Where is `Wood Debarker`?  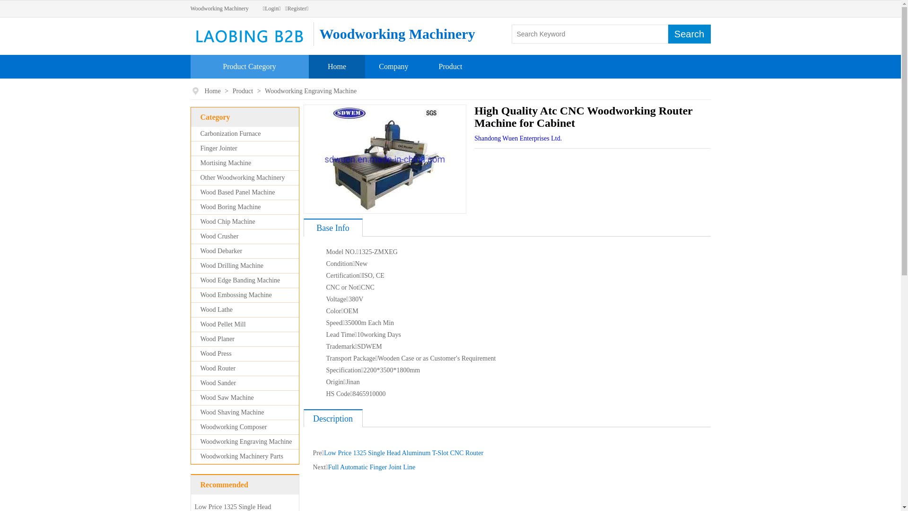 Wood Debarker is located at coordinates (221, 251).